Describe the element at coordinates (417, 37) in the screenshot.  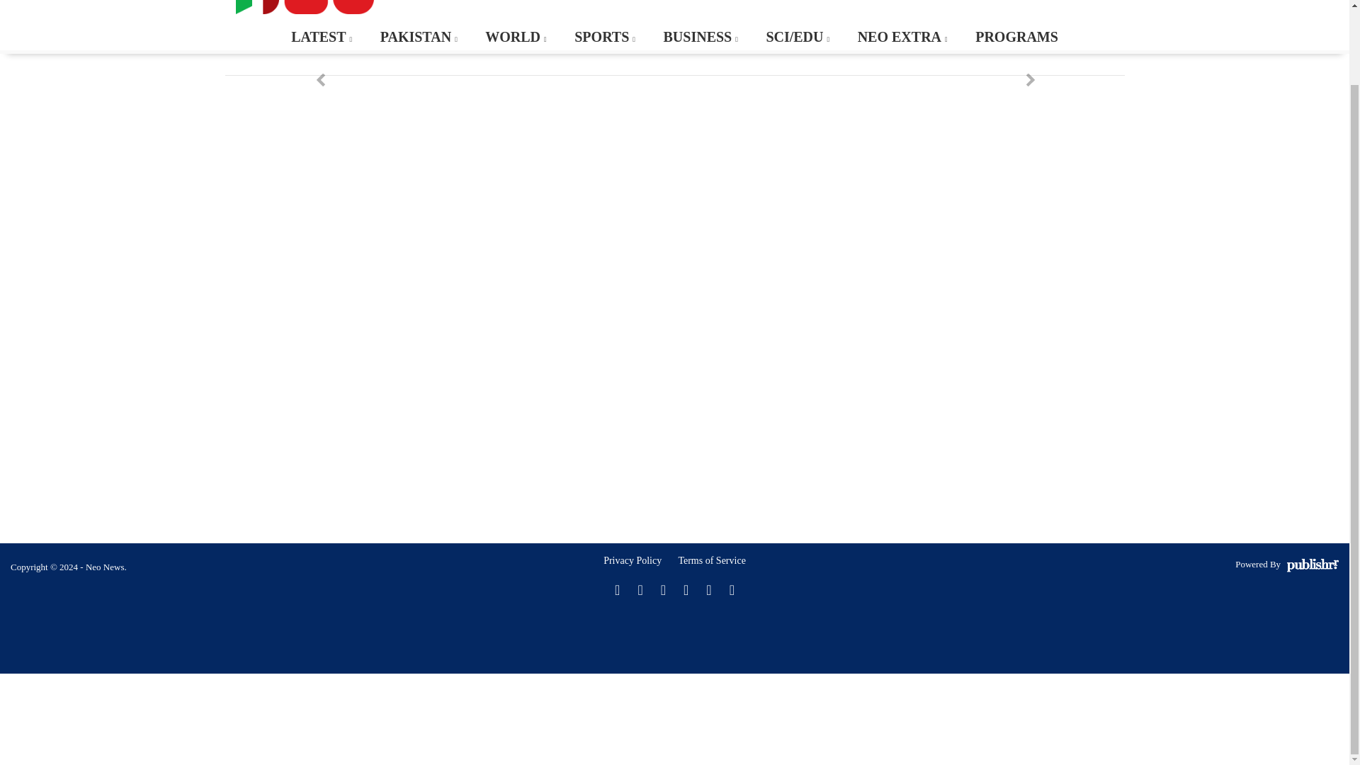
I see `PAKISTAN` at that location.